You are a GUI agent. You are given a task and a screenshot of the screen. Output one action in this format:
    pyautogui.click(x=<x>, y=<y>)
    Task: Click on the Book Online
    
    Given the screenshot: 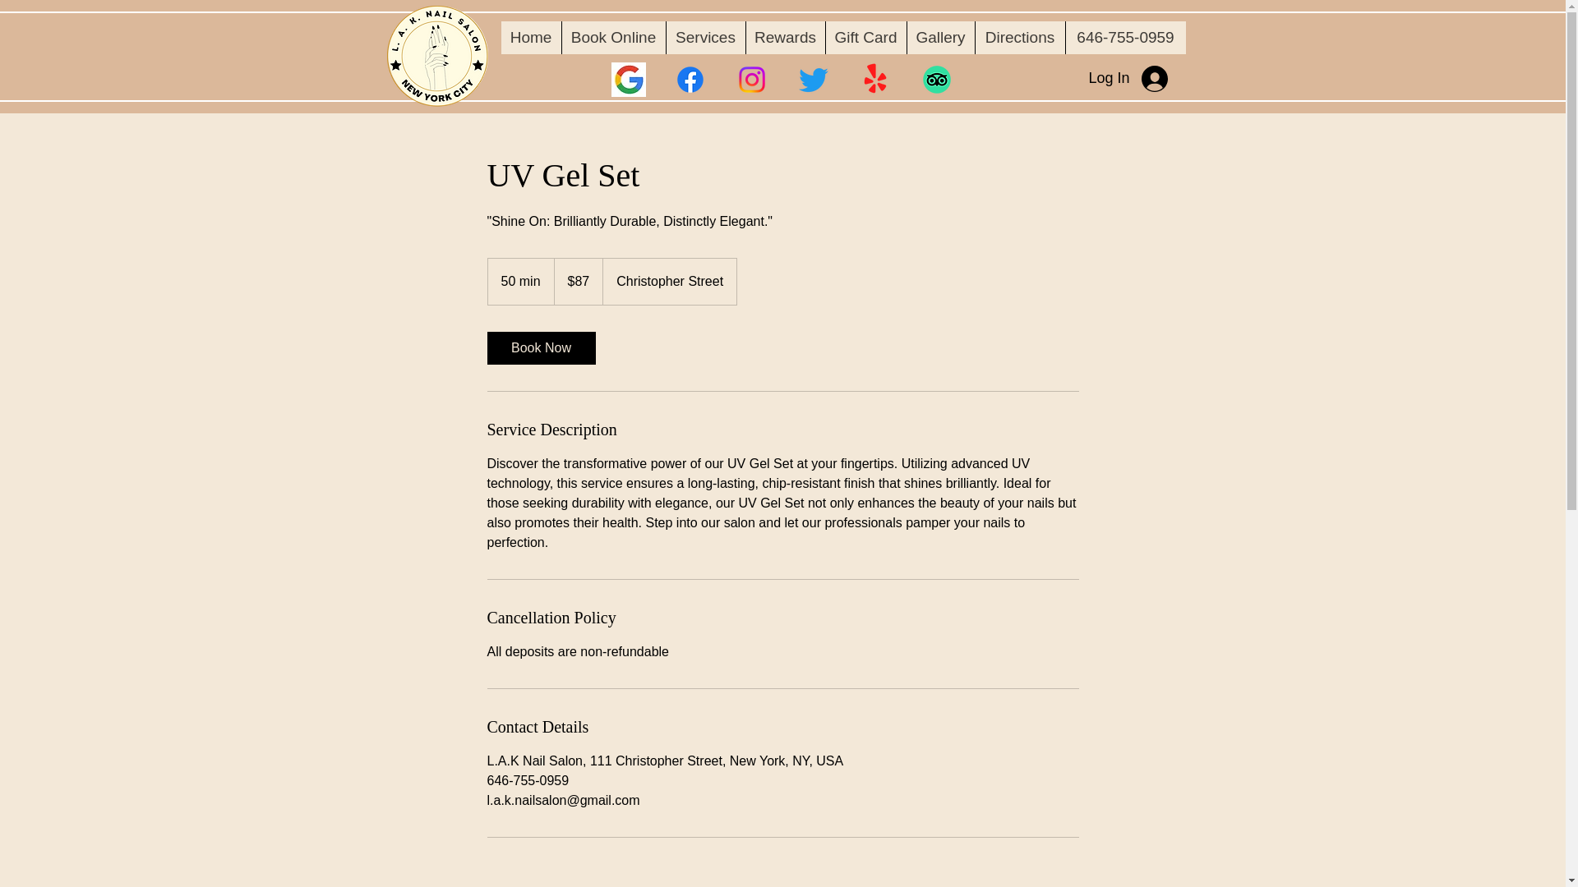 What is the action you would take?
    pyautogui.click(x=611, y=37)
    